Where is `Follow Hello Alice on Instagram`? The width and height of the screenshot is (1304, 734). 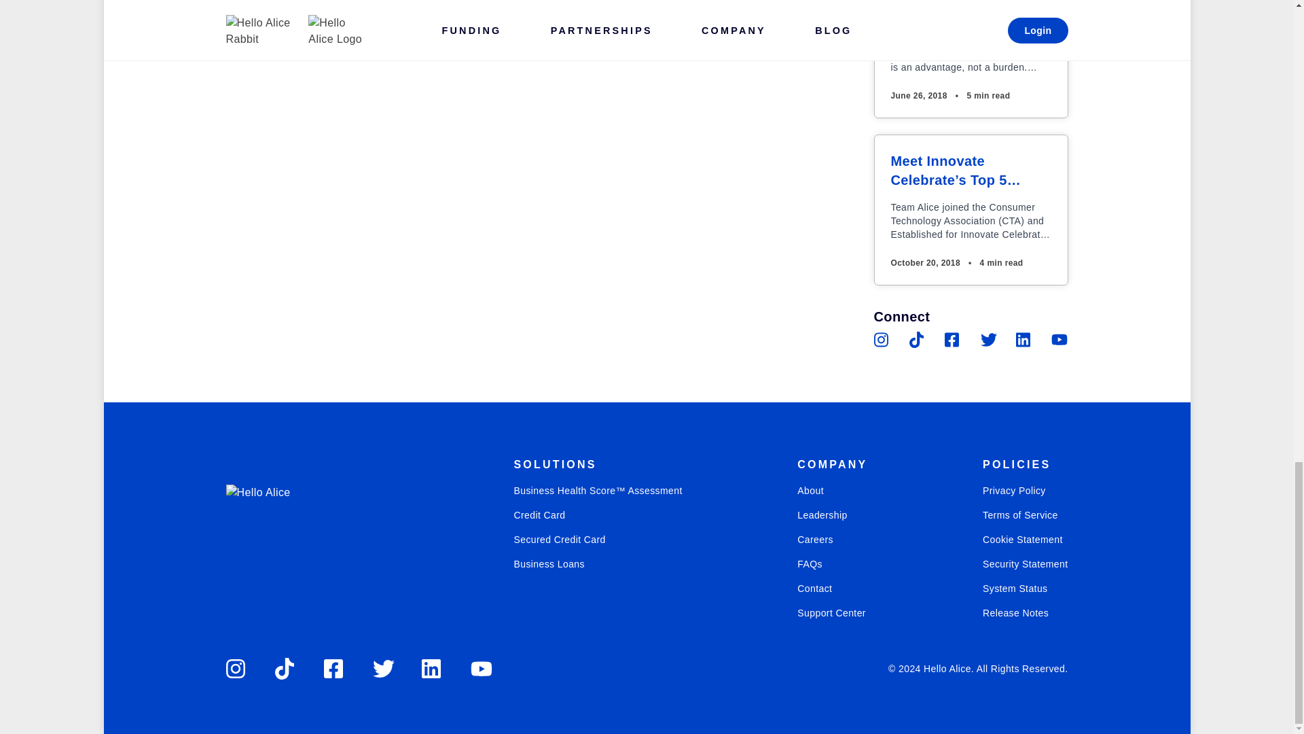
Follow Hello Alice on Instagram is located at coordinates (236, 669).